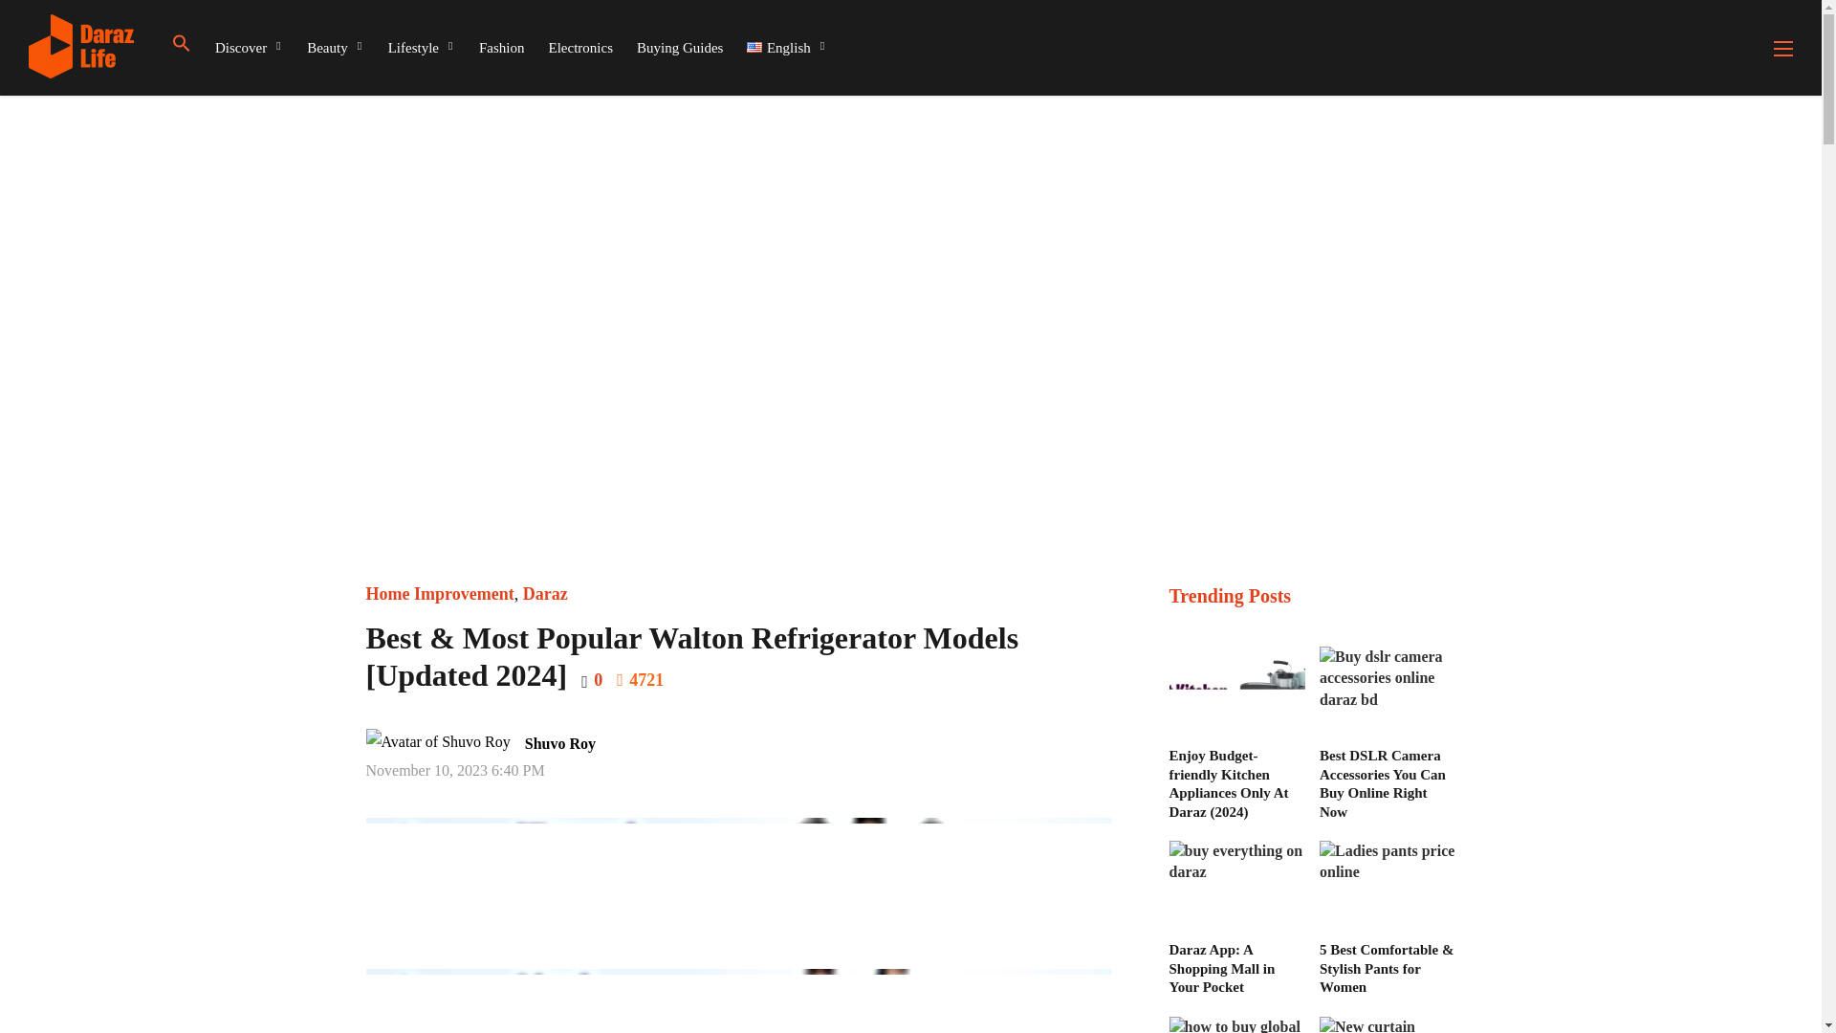  Describe the element at coordinates (640, 679) in the screenshot. I see `Views` at that location.